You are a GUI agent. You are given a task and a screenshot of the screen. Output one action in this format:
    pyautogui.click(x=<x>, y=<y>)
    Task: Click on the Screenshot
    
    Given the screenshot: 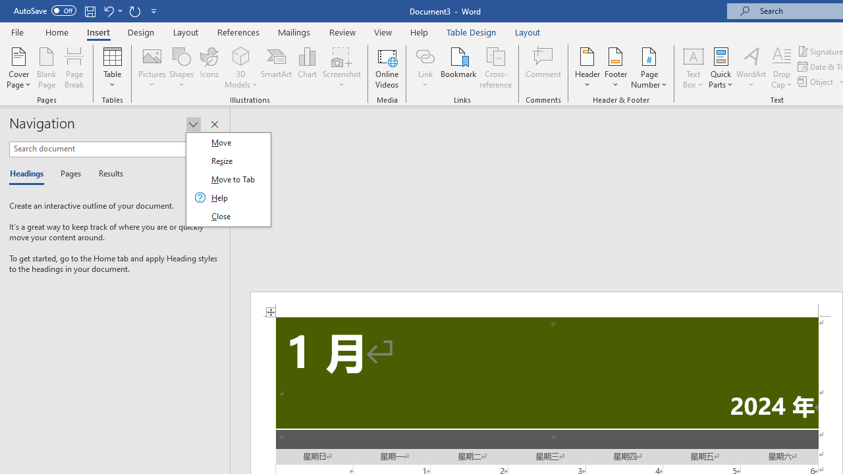 What is the action you would take?
    pyautogui.click(x=341, y=67)
    